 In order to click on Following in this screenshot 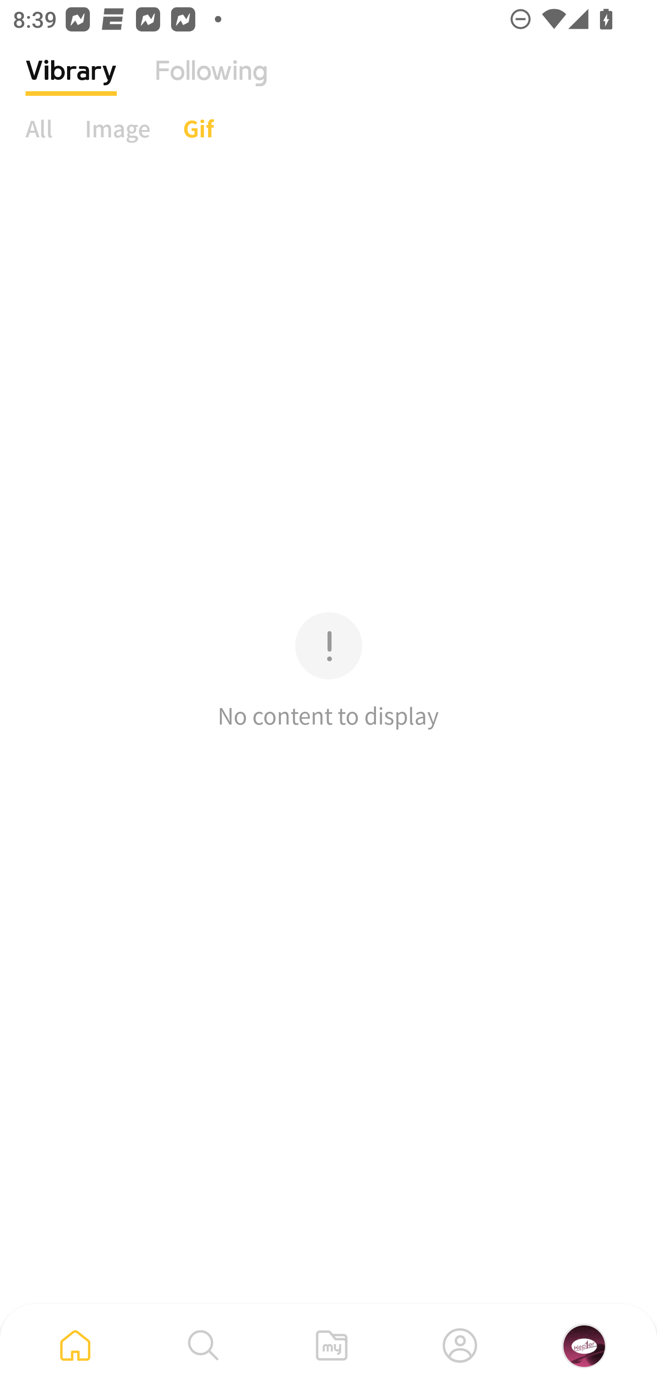, I will do `click(211, 84)`.